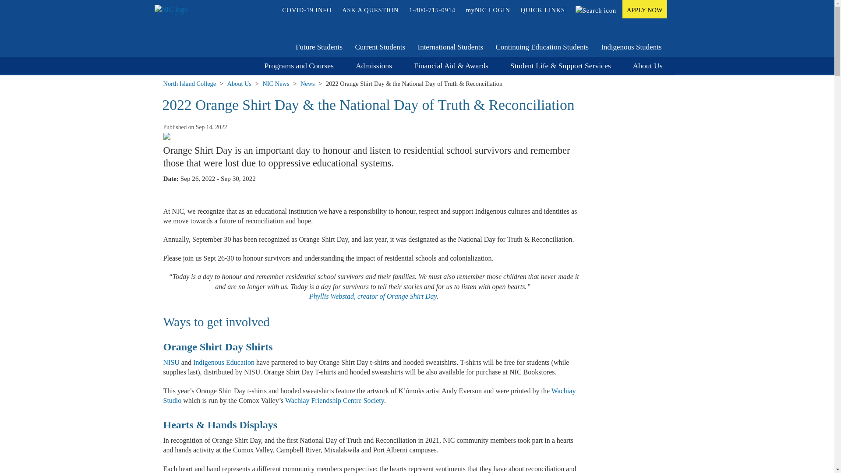 Image resolution: width=841 pixels, height=473 pixels. I want to click on ASK A QUESTION, so click(371, 10).